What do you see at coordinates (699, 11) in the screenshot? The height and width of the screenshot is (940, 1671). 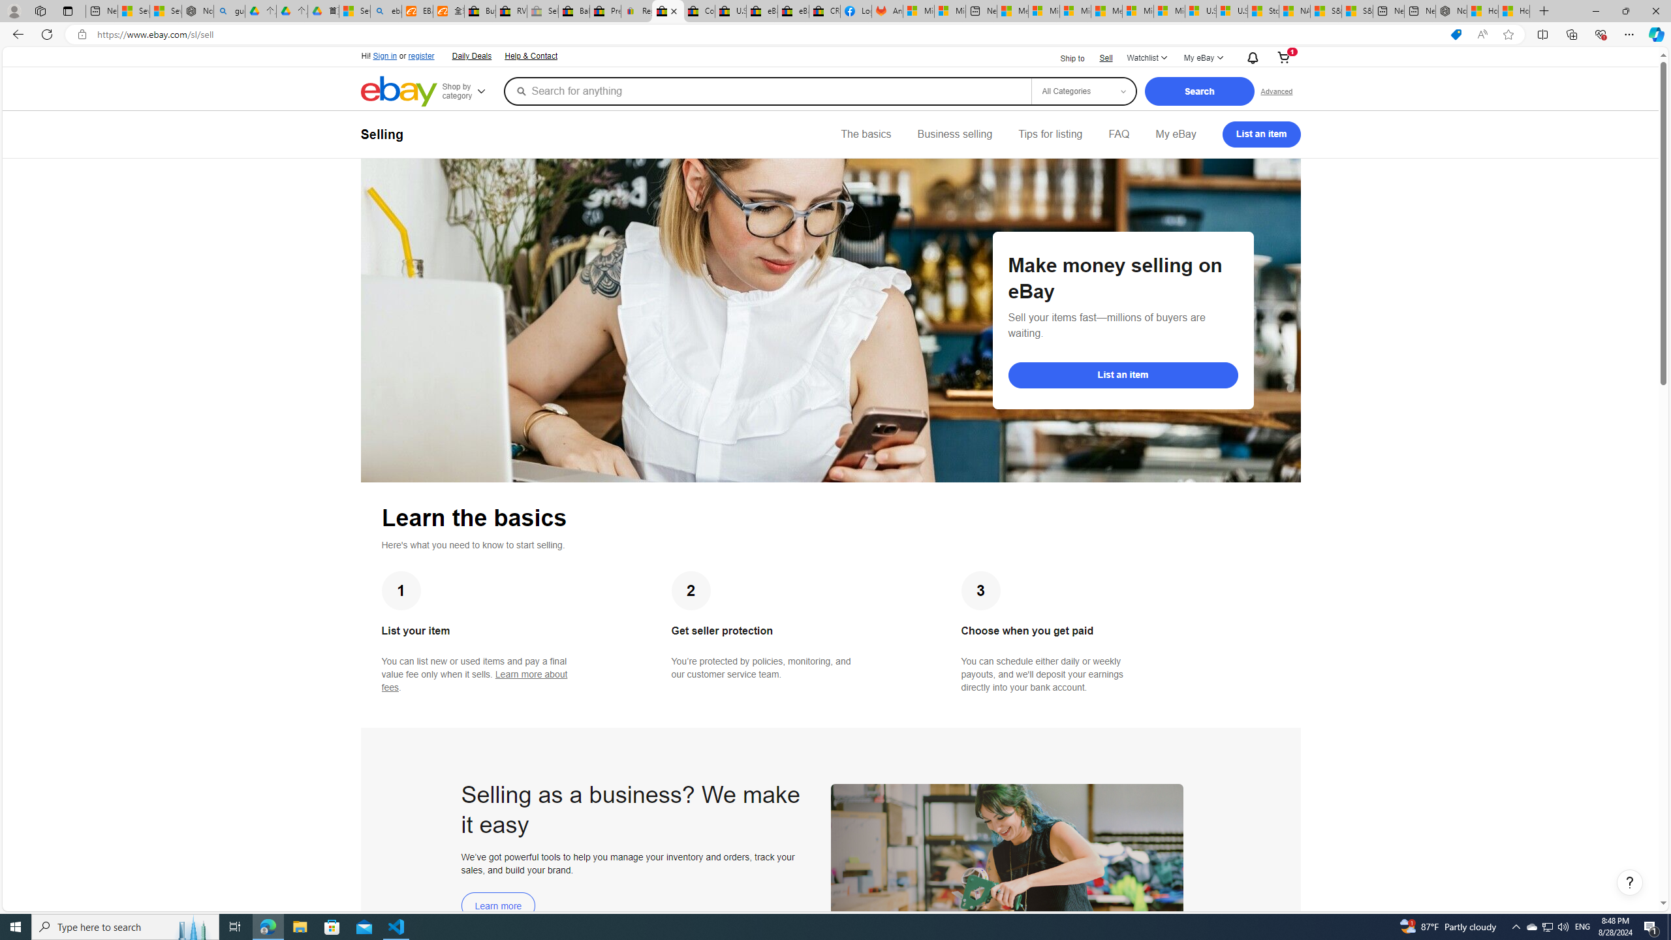 I see `Consumer Health Data Privacy Policy - eBay Inc.` at bounding box center [699, 11].